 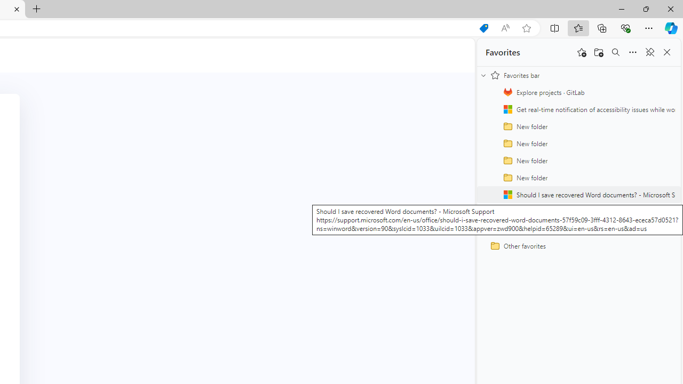 I want to click on Search favorites, so click(x=616, y=52).